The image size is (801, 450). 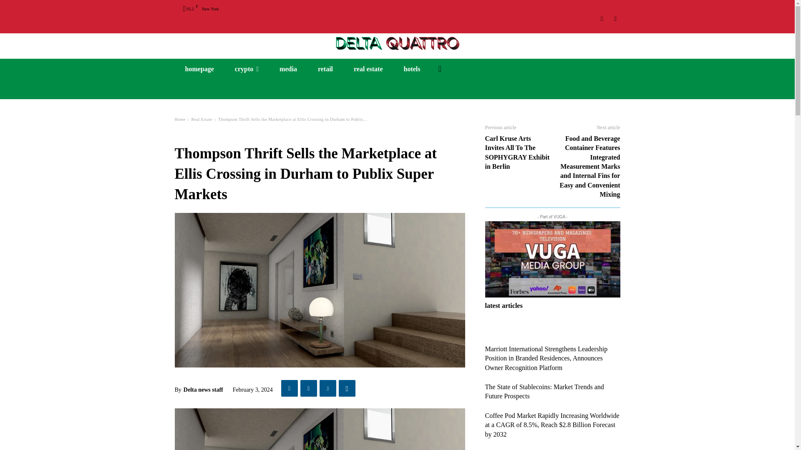 I want to click on Facebook, so click(x=615, y=19).